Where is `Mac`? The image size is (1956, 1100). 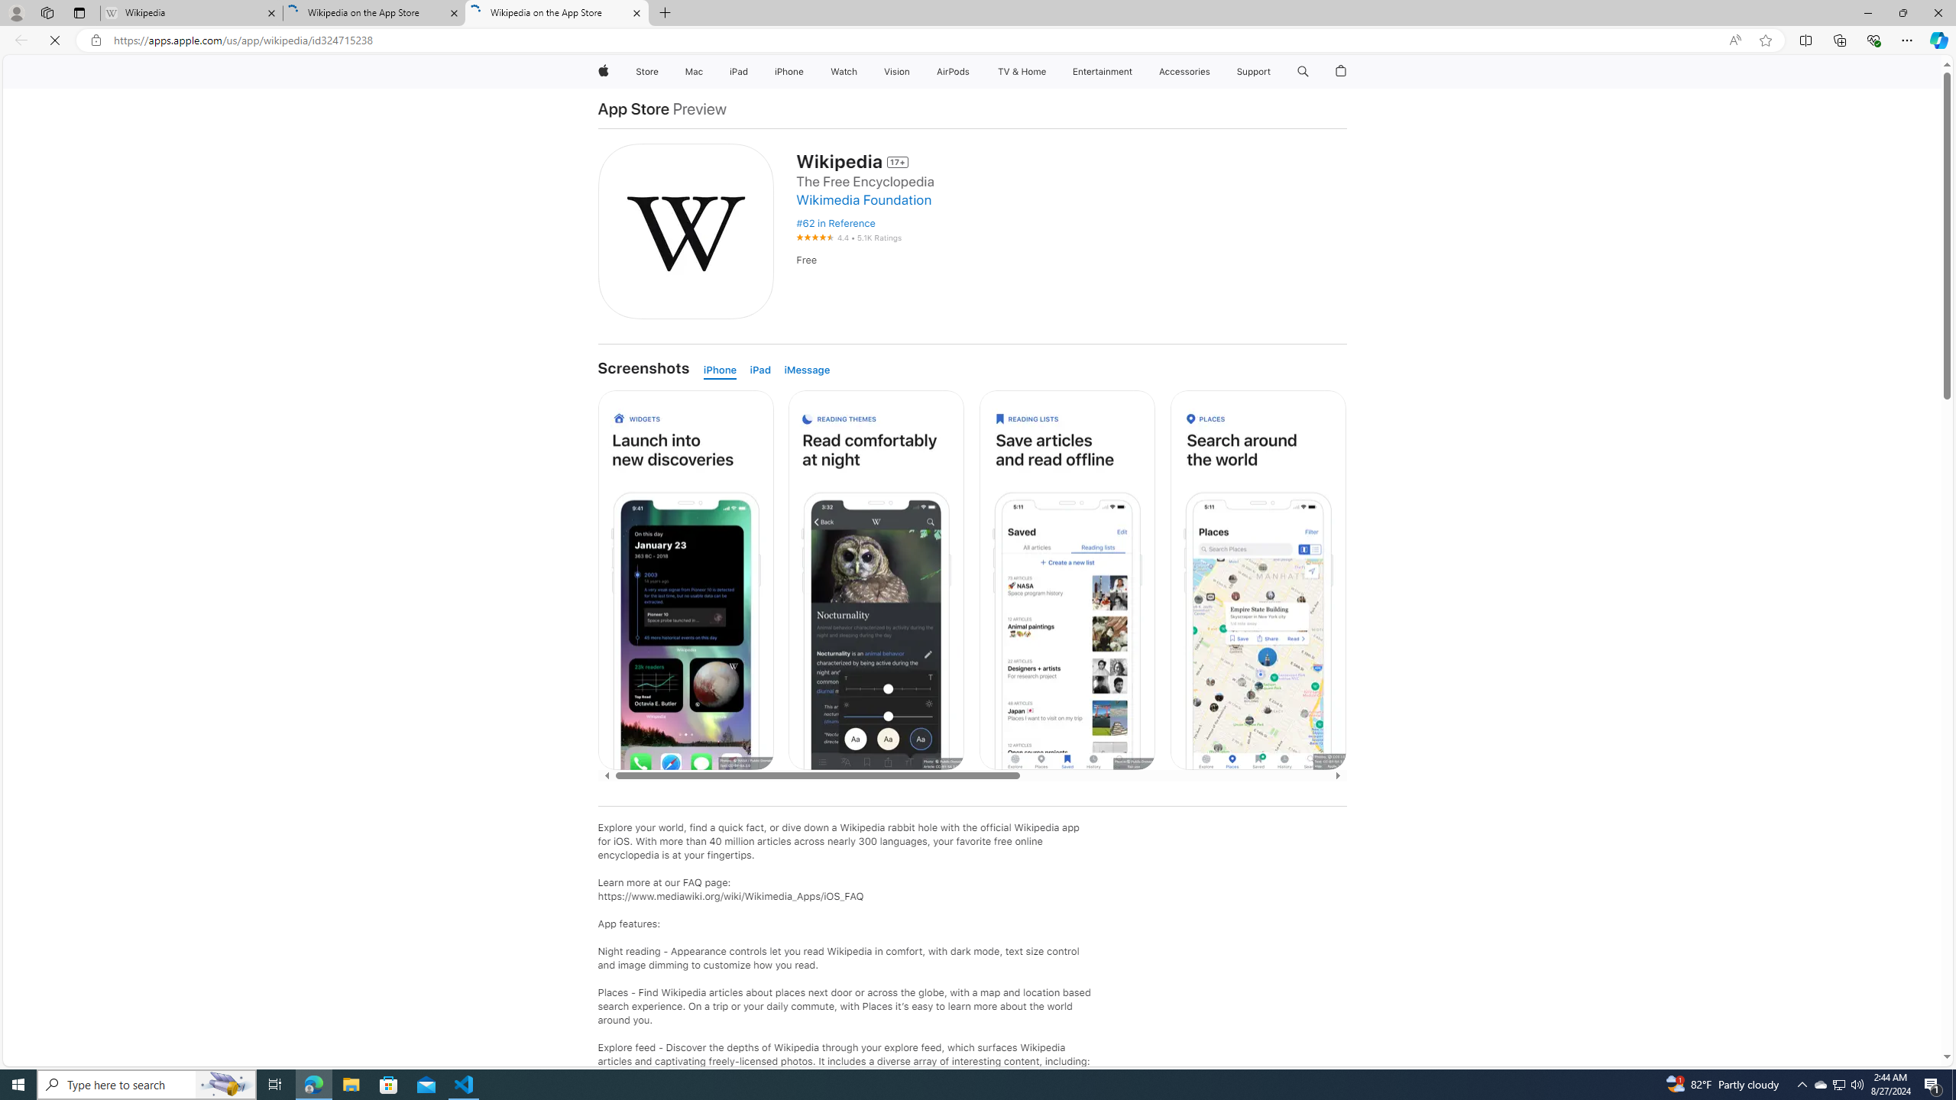
Mac is located at coordinates (693, 72).